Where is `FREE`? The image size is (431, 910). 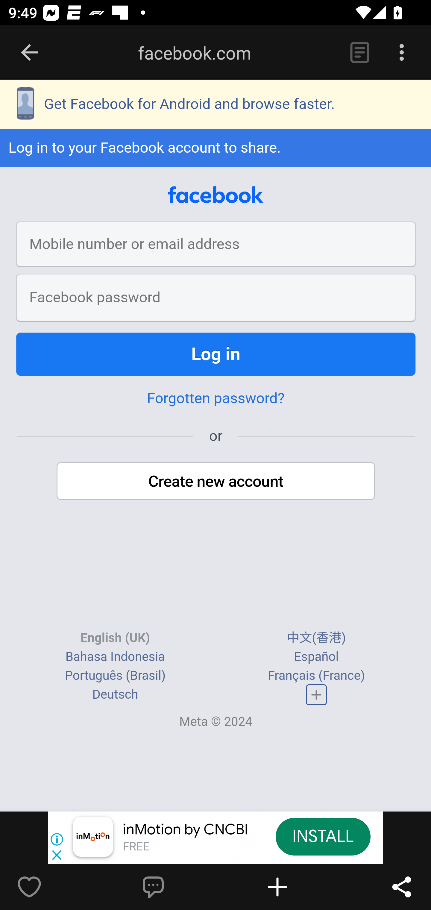 FREE is located at coordinates (136, 847).